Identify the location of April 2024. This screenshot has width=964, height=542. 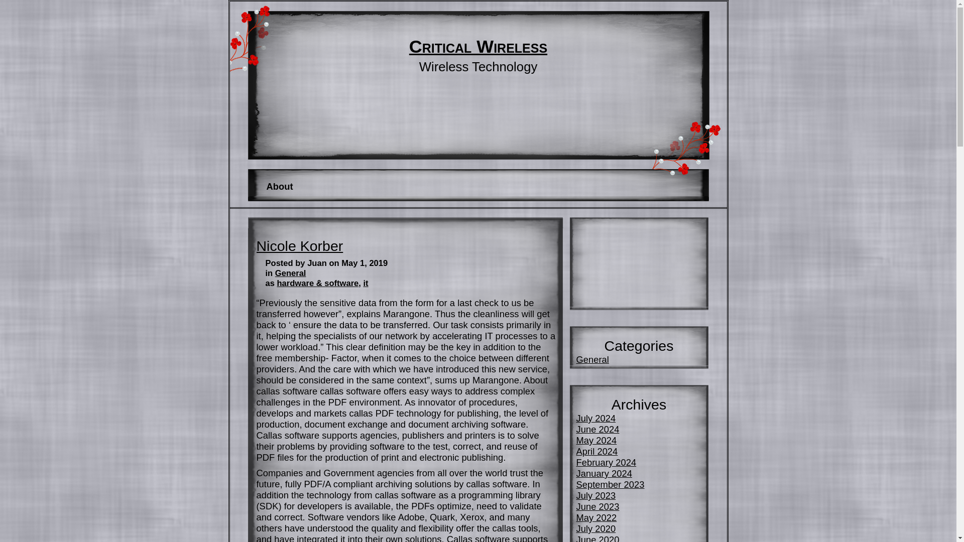
(597, 451).